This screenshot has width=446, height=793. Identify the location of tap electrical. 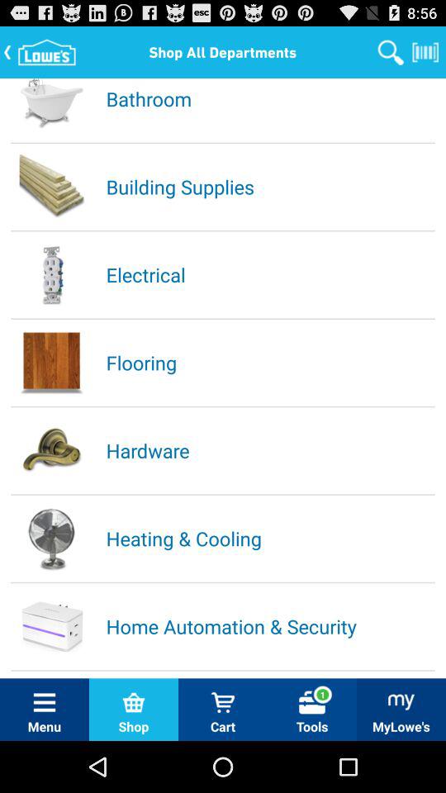
(269, 274).